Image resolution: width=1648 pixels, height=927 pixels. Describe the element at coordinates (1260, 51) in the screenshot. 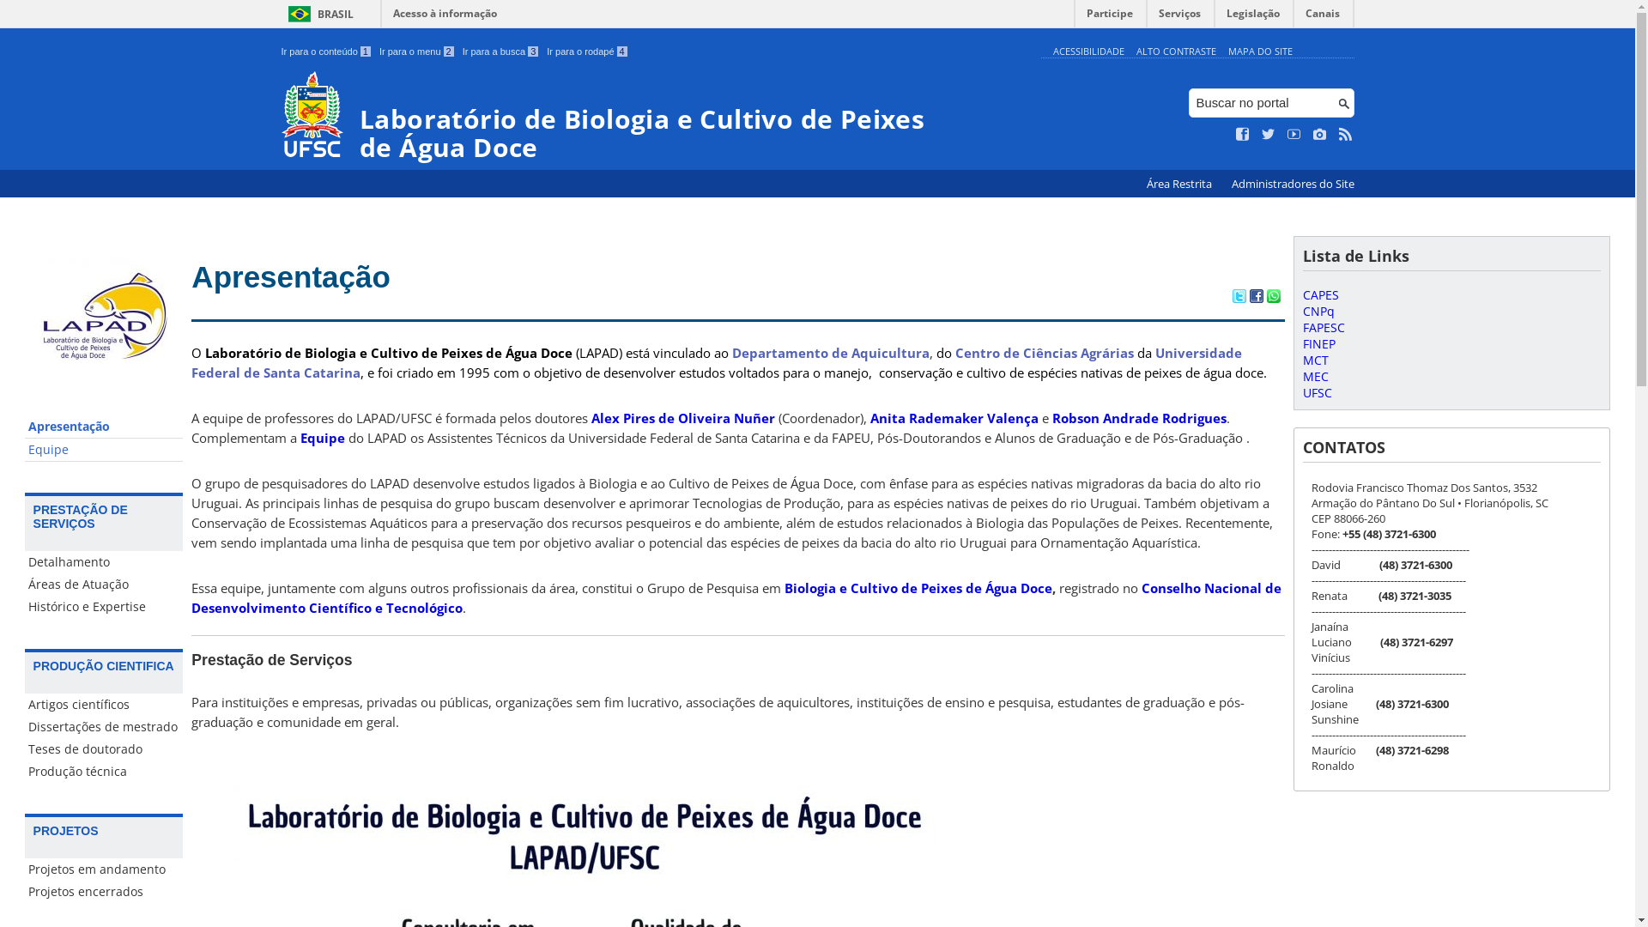

I see `MAPA DO SITE` at that location.